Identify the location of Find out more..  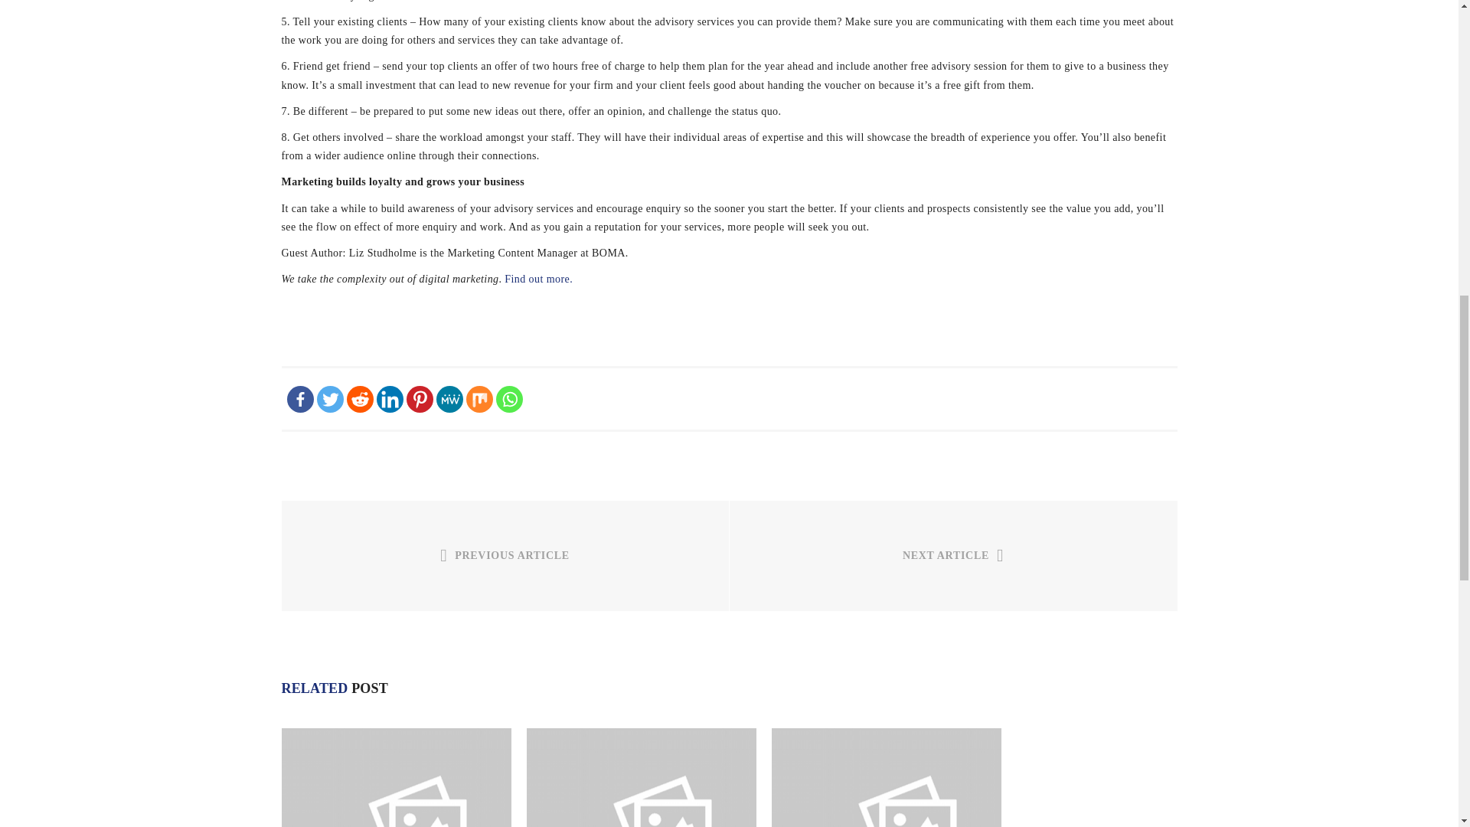
(538, 279).